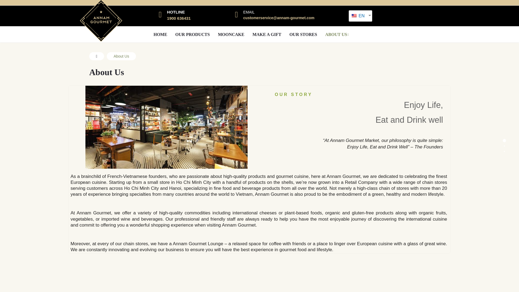 This screenshot has height=292, width=519. Describe the element at coordinates (337, 35) in the screenshot. I see `ABOUT US` at that location.